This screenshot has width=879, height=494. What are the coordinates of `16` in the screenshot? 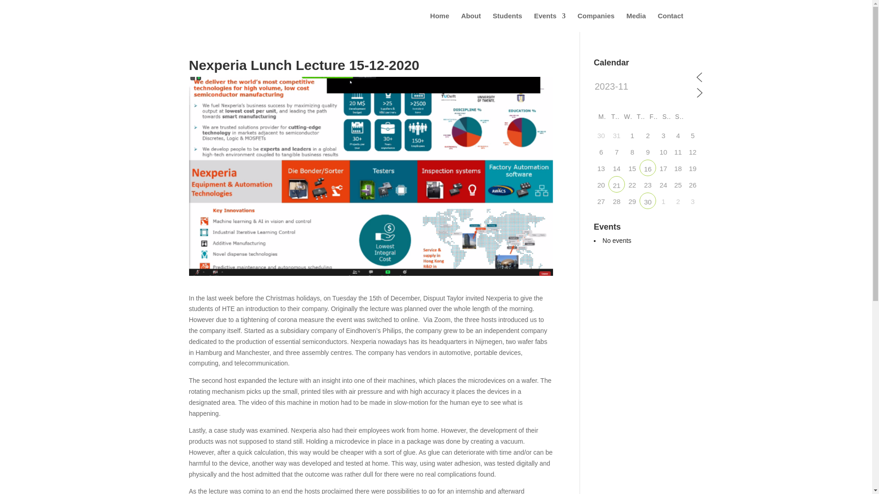 It's located at (647, 168).